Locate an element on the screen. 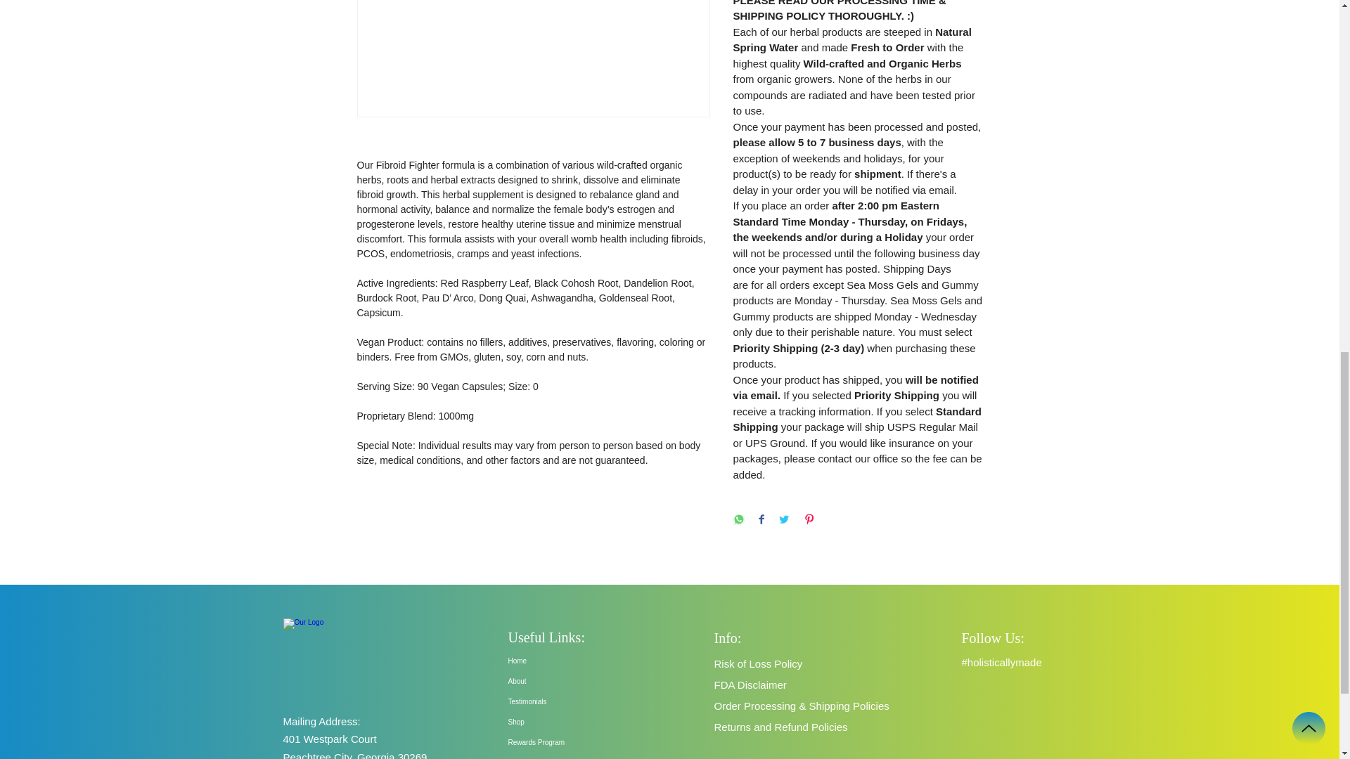 This screenshot has width=1350, height=759. About is located at coordinates (571, 680).